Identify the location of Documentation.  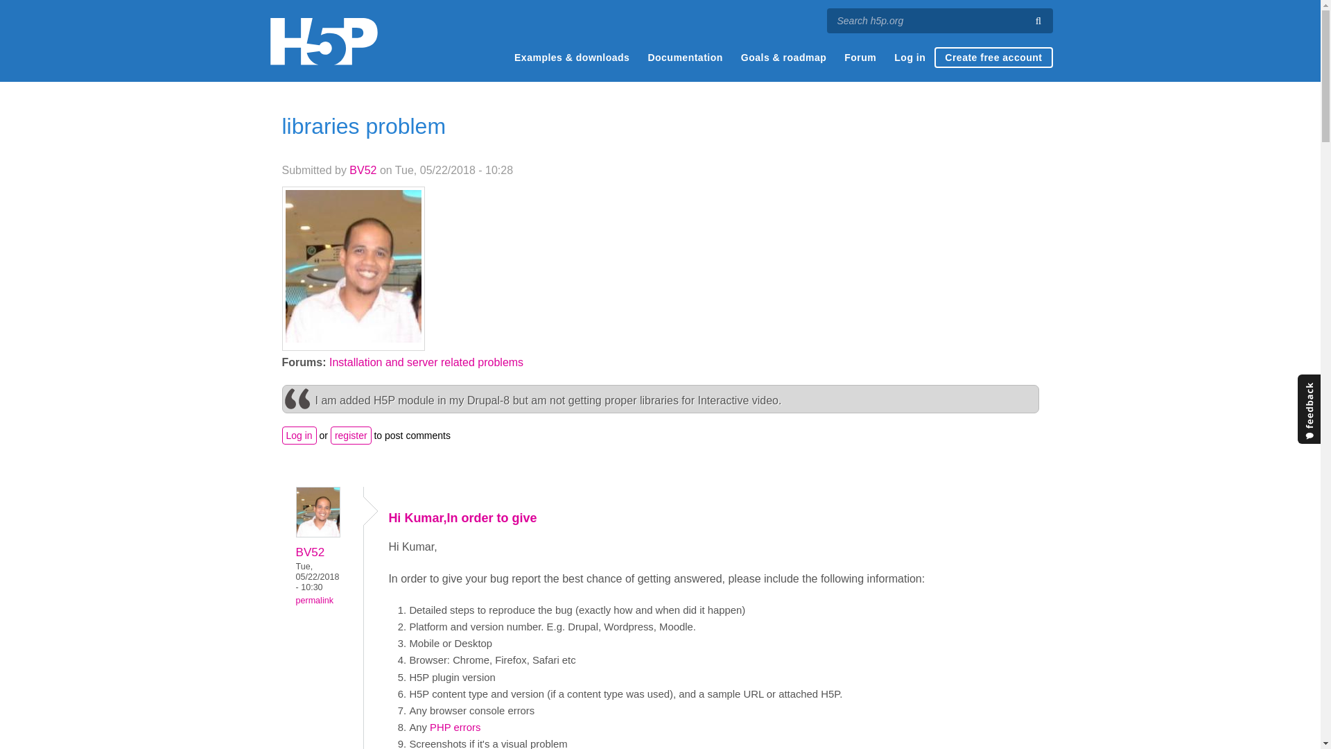
(685, 58).